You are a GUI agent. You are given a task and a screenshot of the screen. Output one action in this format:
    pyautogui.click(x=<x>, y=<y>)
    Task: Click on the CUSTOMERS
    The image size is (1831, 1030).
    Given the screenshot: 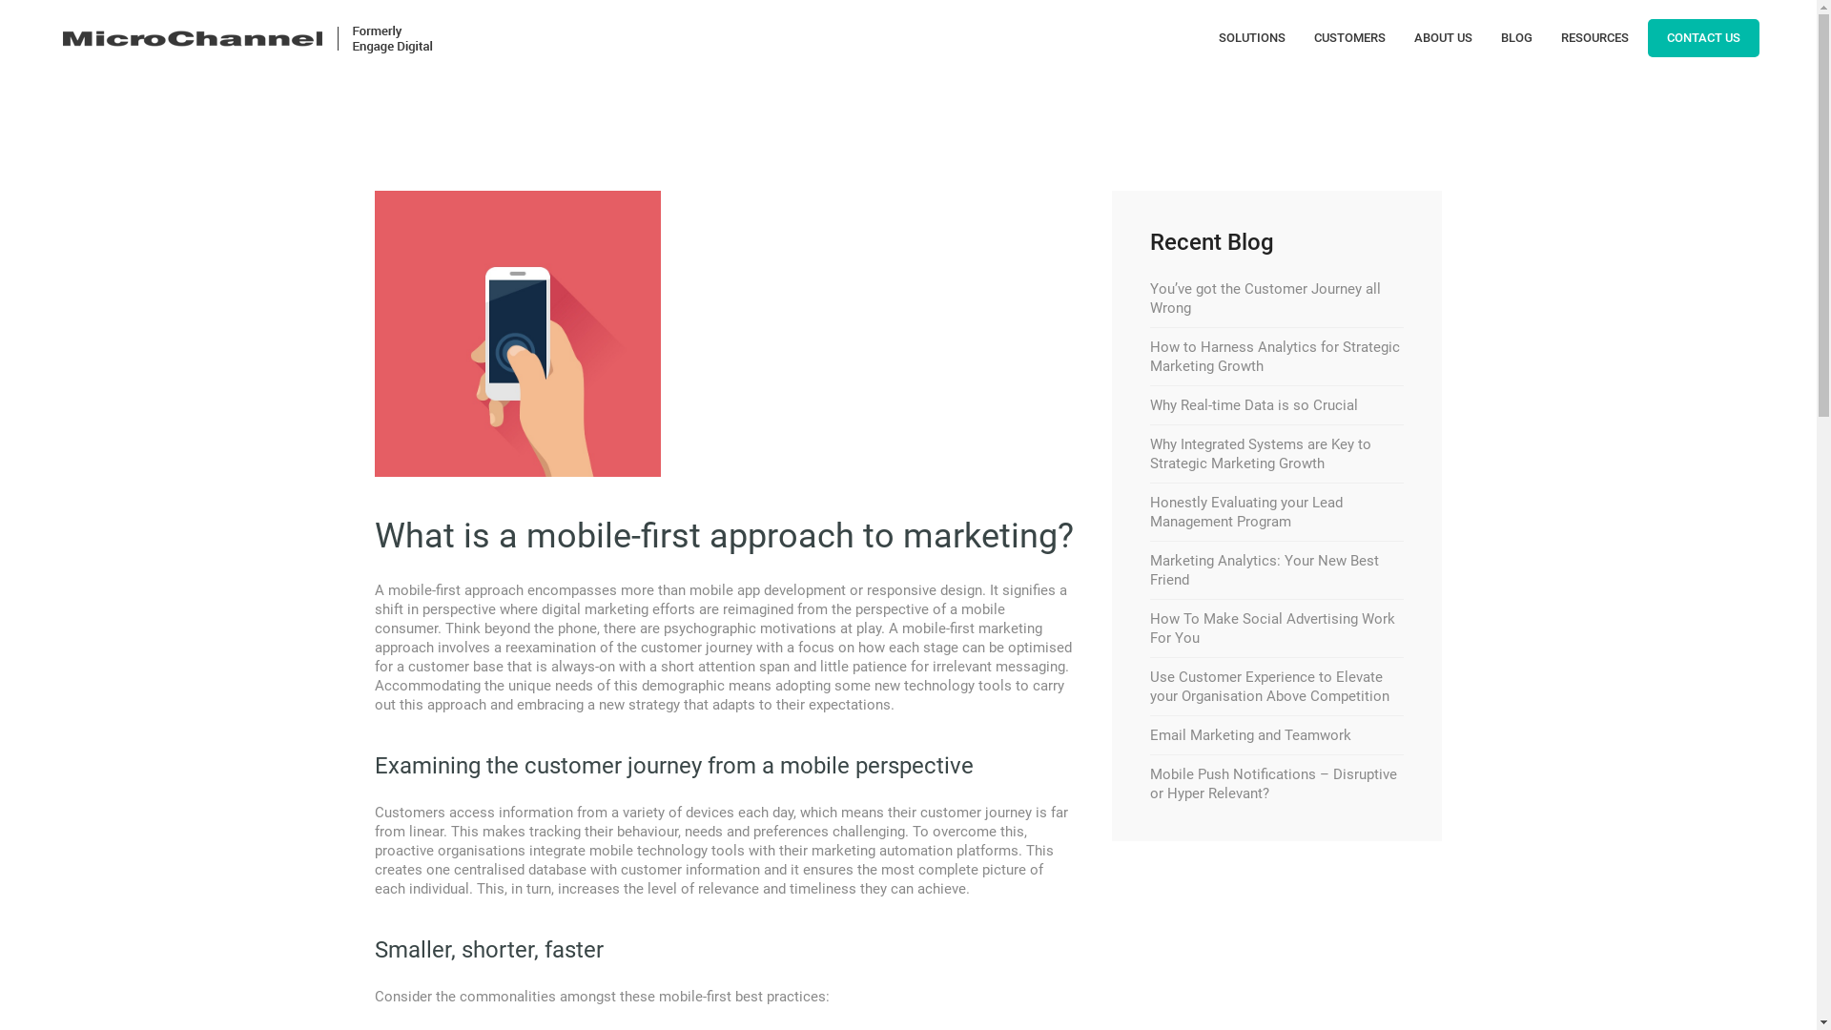 What is the action you would take?
    pyautogui.click(x=1350, y=38)
    